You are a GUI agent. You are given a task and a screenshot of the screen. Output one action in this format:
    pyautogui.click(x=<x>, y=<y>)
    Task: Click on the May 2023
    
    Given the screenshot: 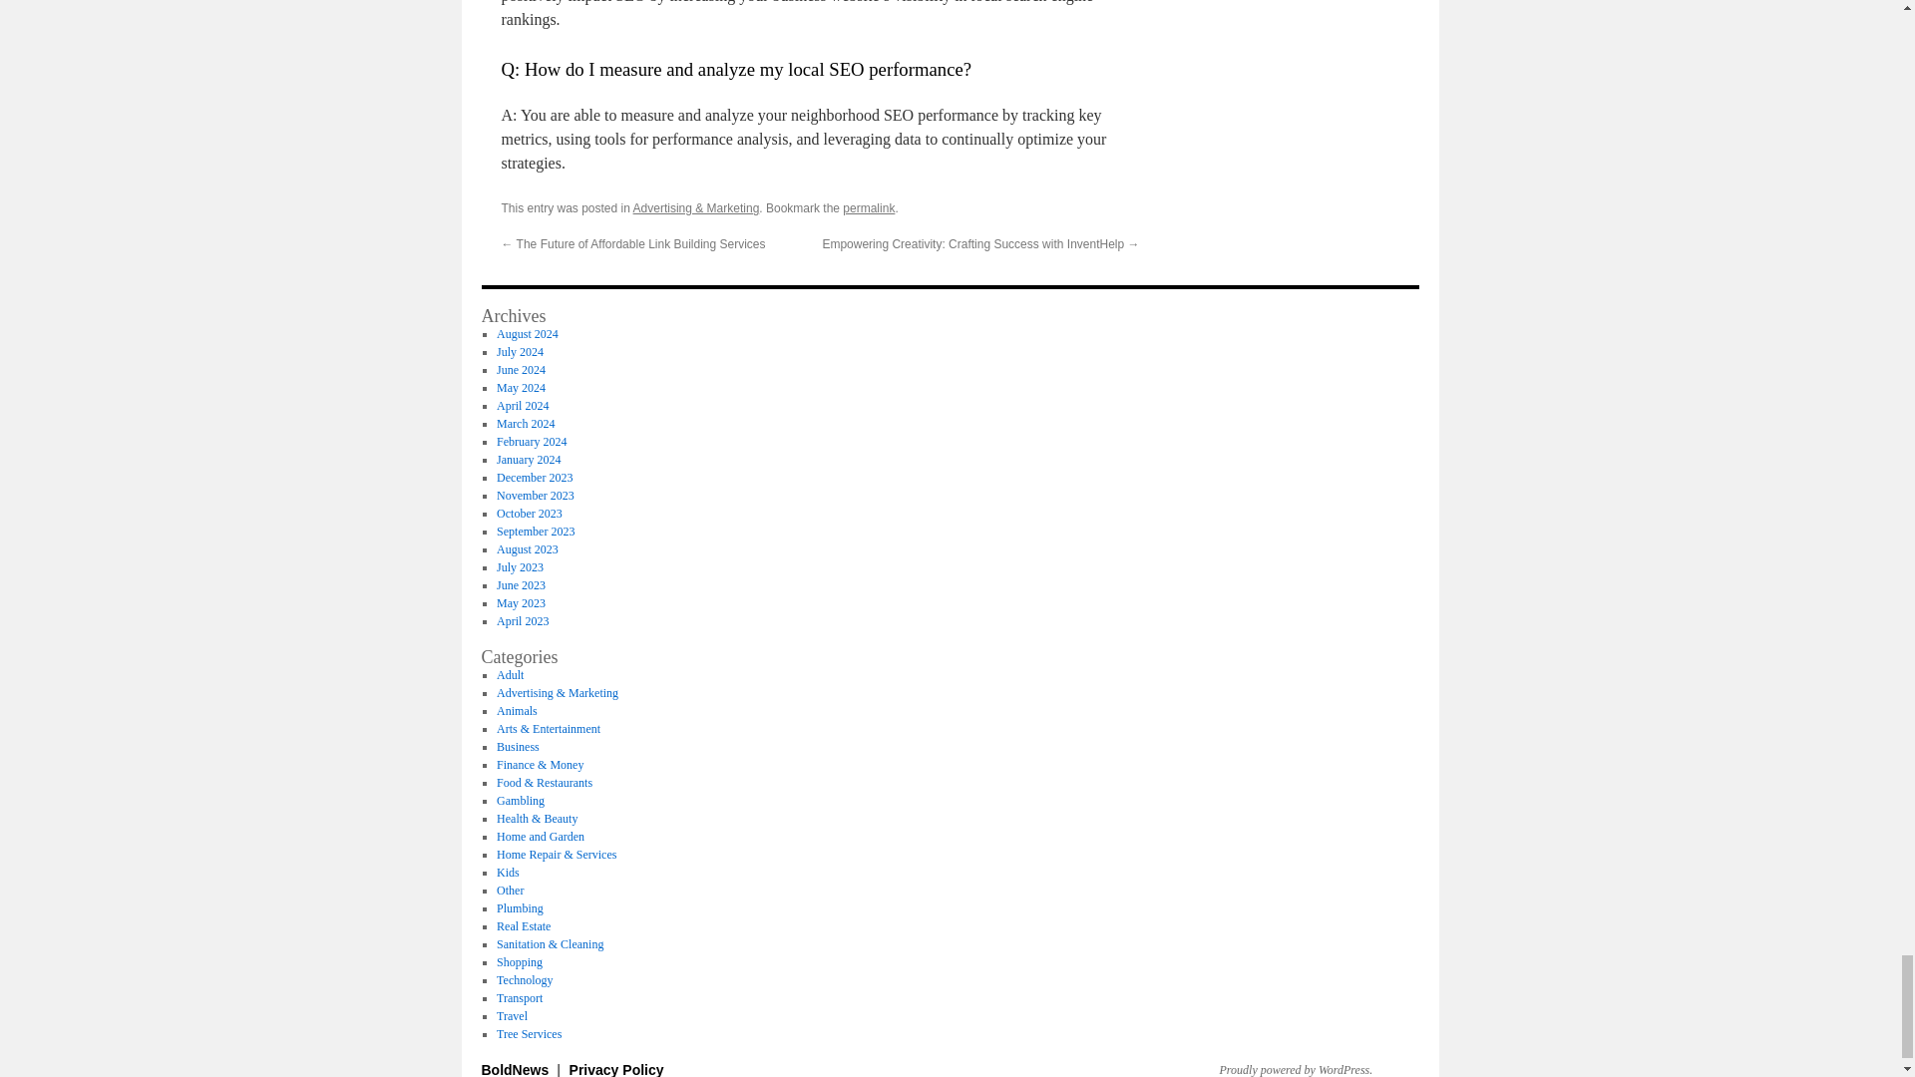 What is the action you would take?
    pyautogui.click(x=521, y=603)
    